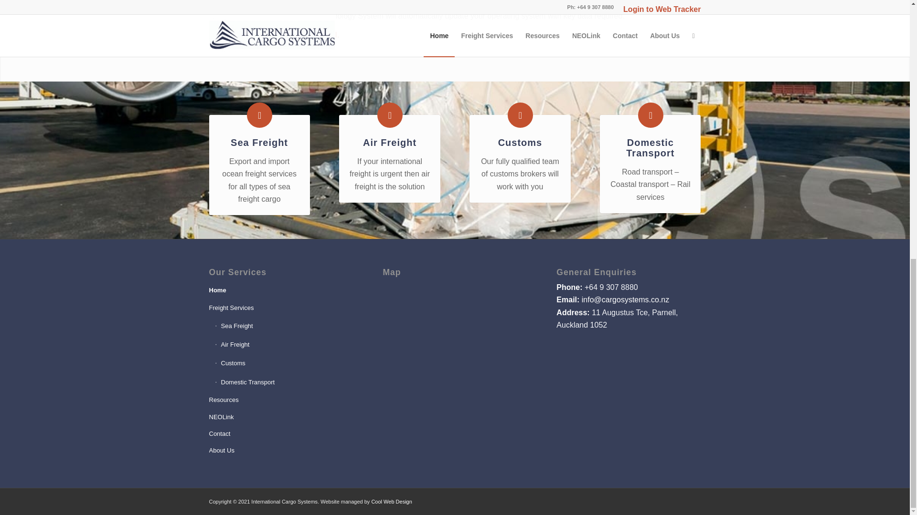 This screenshot has height=515, width=917. What do you see at coordinates (281, 451) in the screenshot?
I see `About Us` at bounding box center [281, 451].